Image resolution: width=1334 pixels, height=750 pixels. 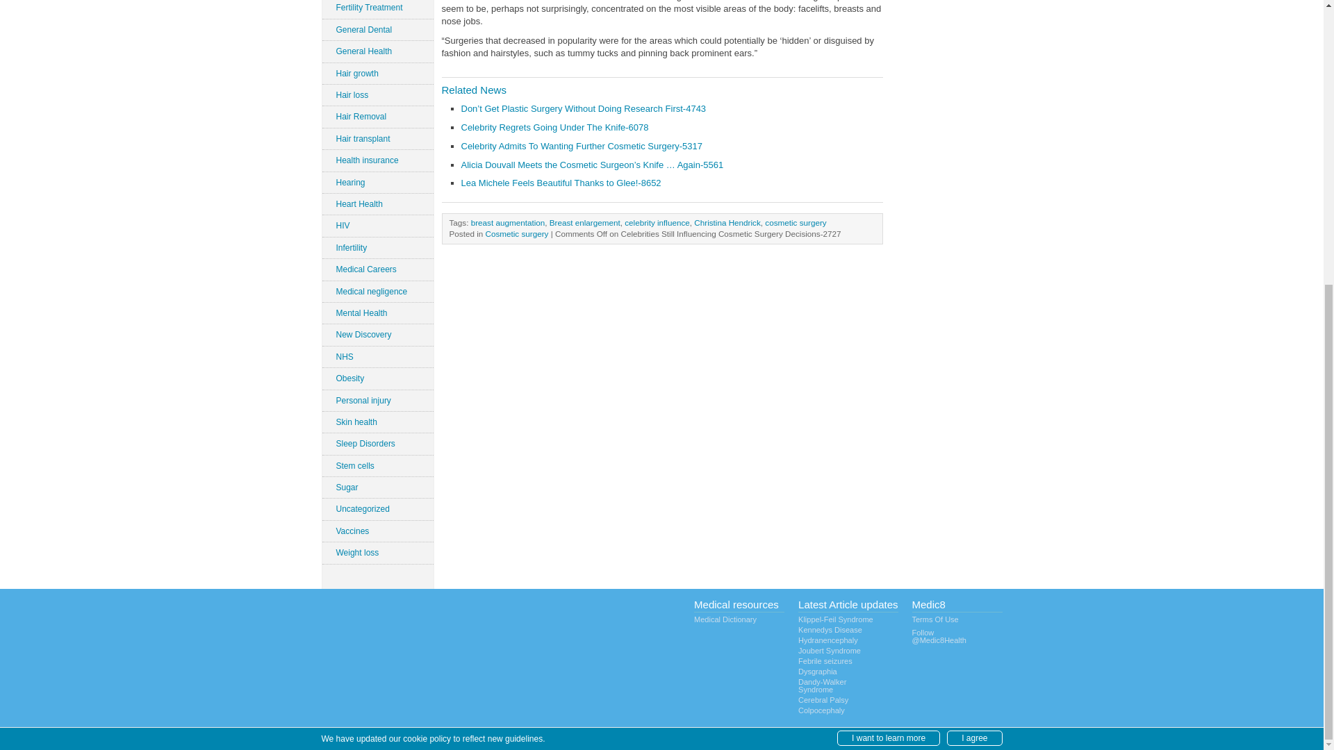 I want to click on Fertility Treatment, so click(x=378, y=8).